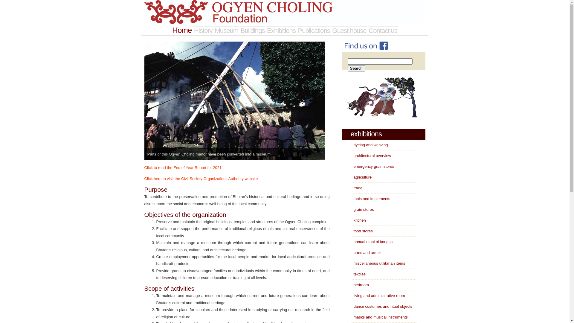 The width and height of the screenshot is (574, 323). Describe the element at coordinates (358, 220) in the screenshot. I see `kitchen` at that location.